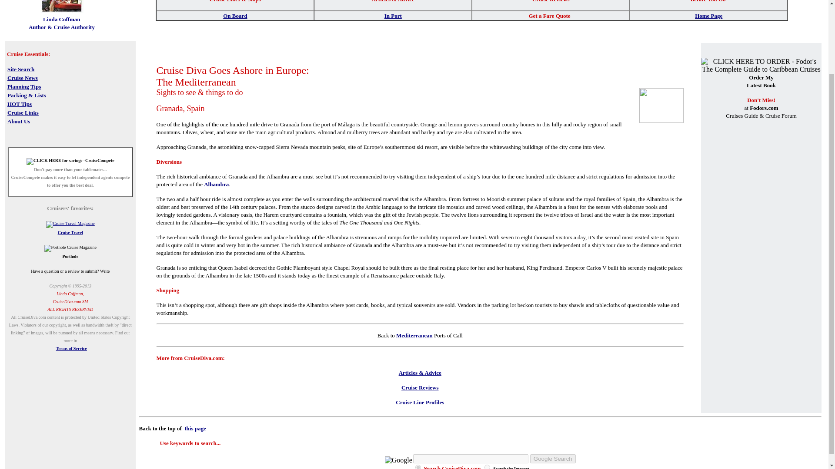  Describe the element at coordinates (24, 86) in the screenshot. I see `Planning Tips` at that location.